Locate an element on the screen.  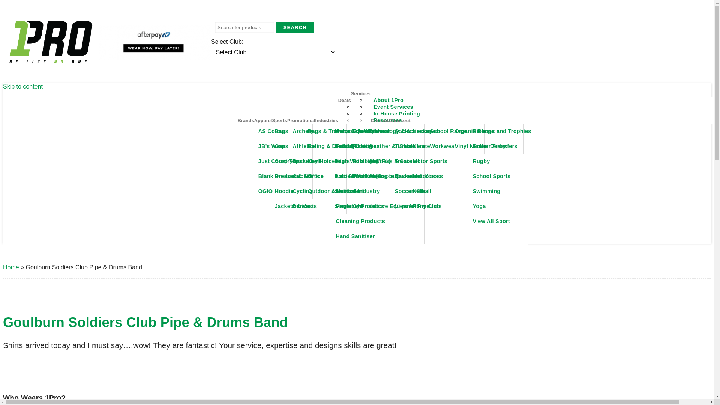
Ribbons and Trophies is located at coordinates (502, 131).